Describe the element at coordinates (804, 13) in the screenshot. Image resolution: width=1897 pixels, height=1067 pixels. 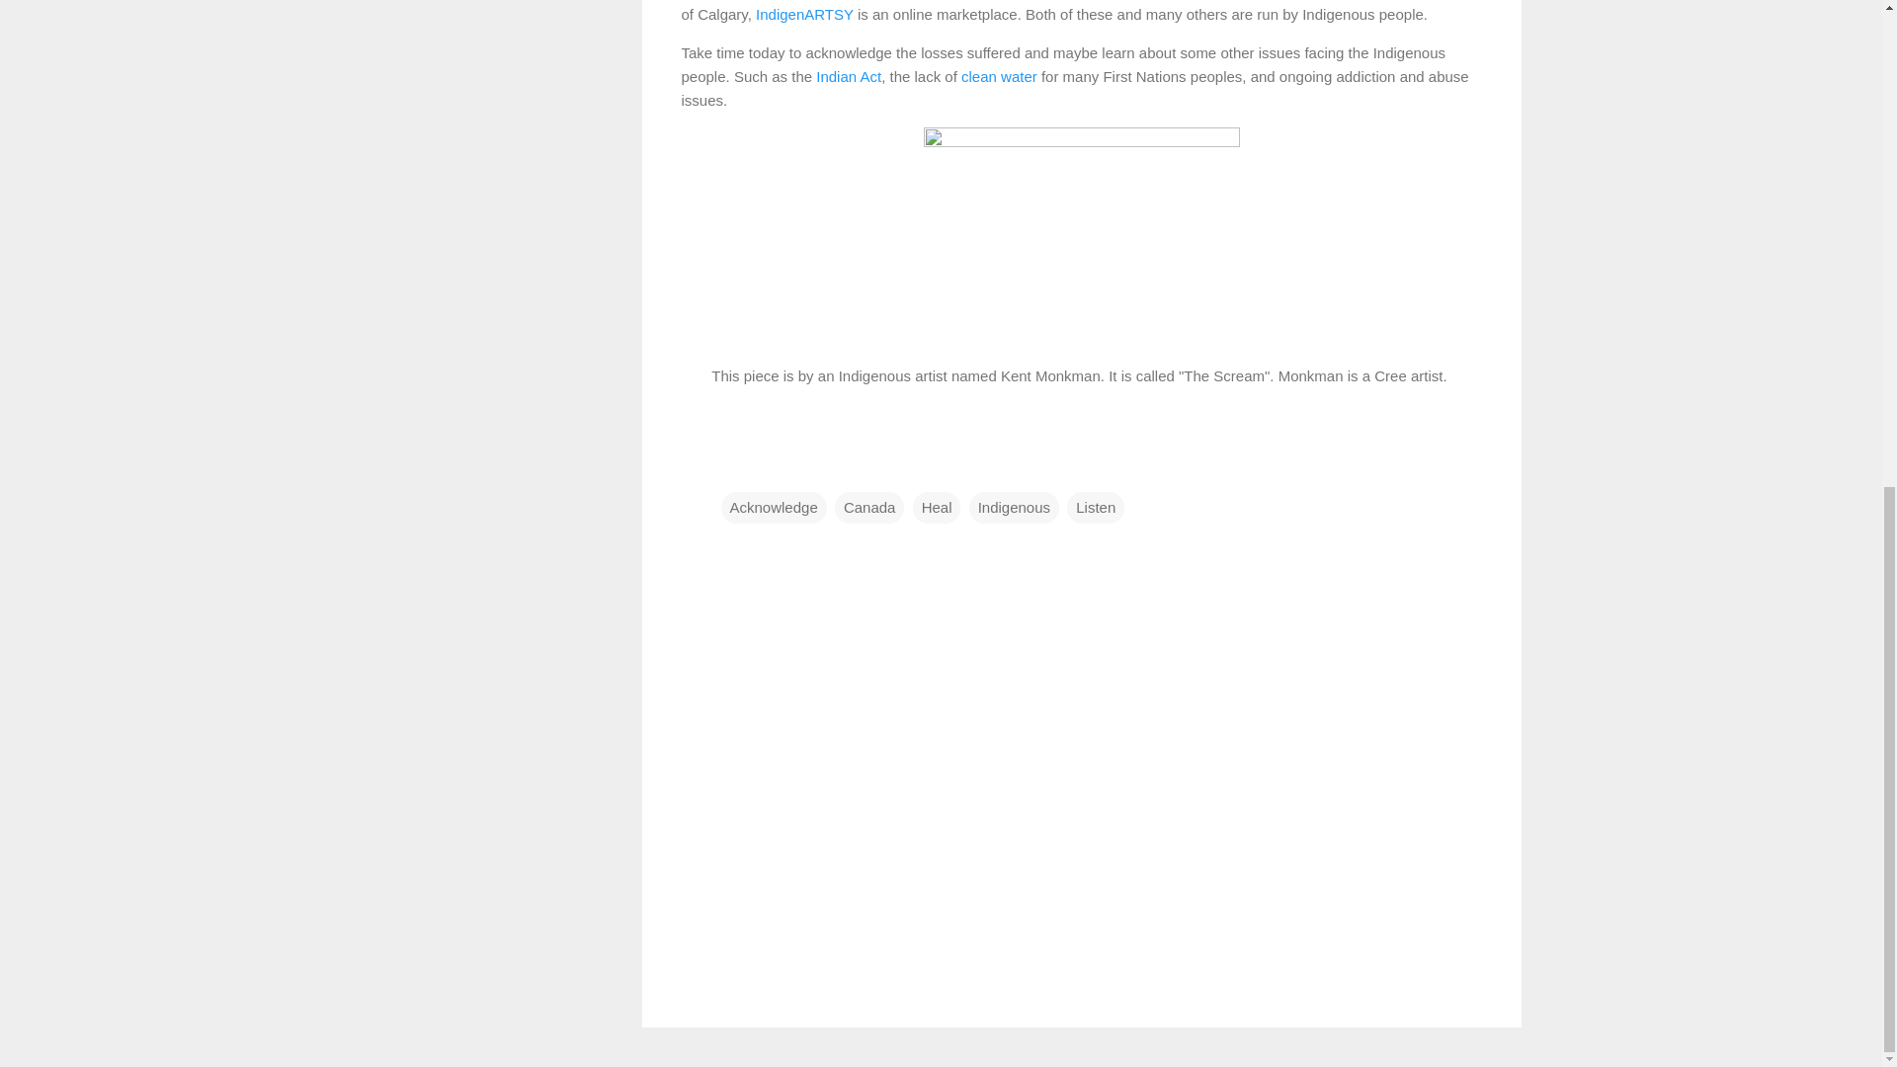
I see `IndigenARTSY` at that location.